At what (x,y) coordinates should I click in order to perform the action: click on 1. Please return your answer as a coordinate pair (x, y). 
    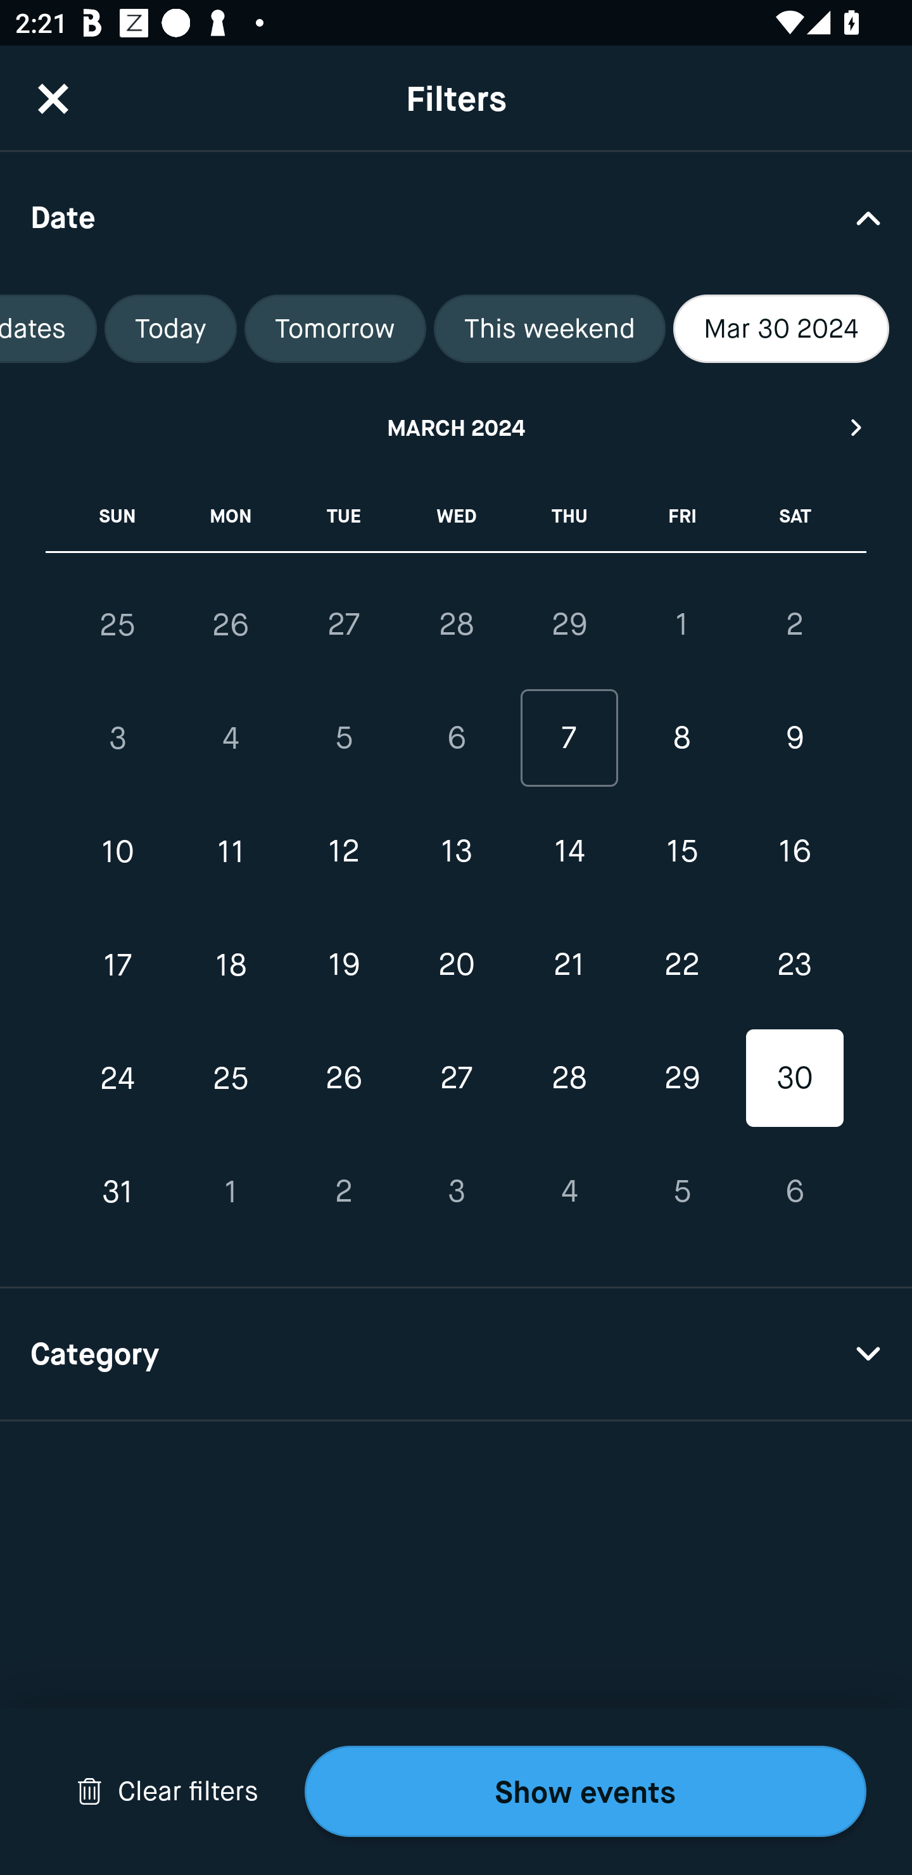
    Looking at the image, I should click on (681, 624).